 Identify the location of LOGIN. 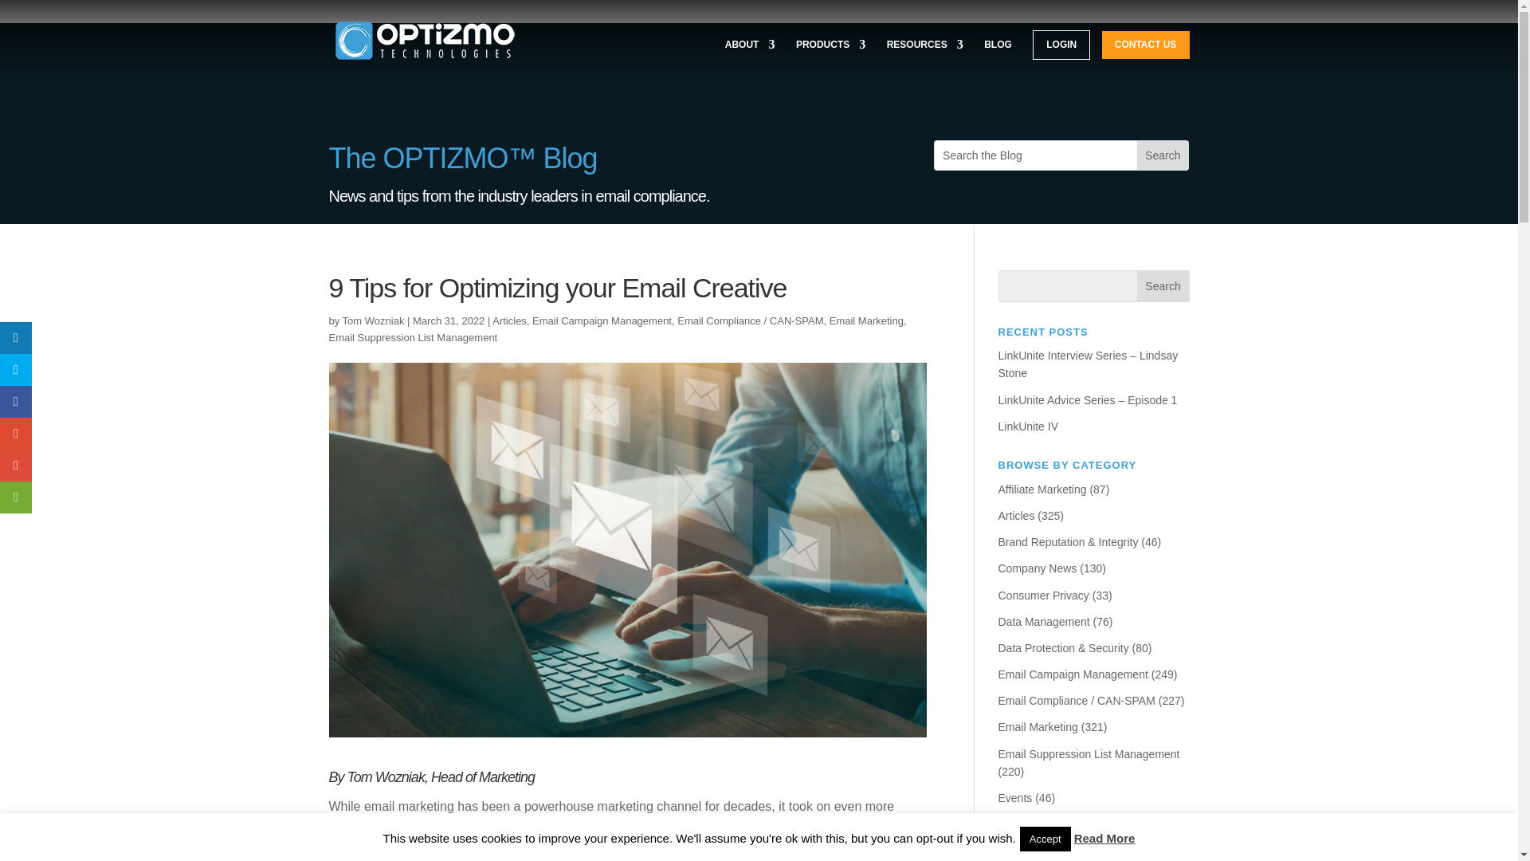
(1061, 45).